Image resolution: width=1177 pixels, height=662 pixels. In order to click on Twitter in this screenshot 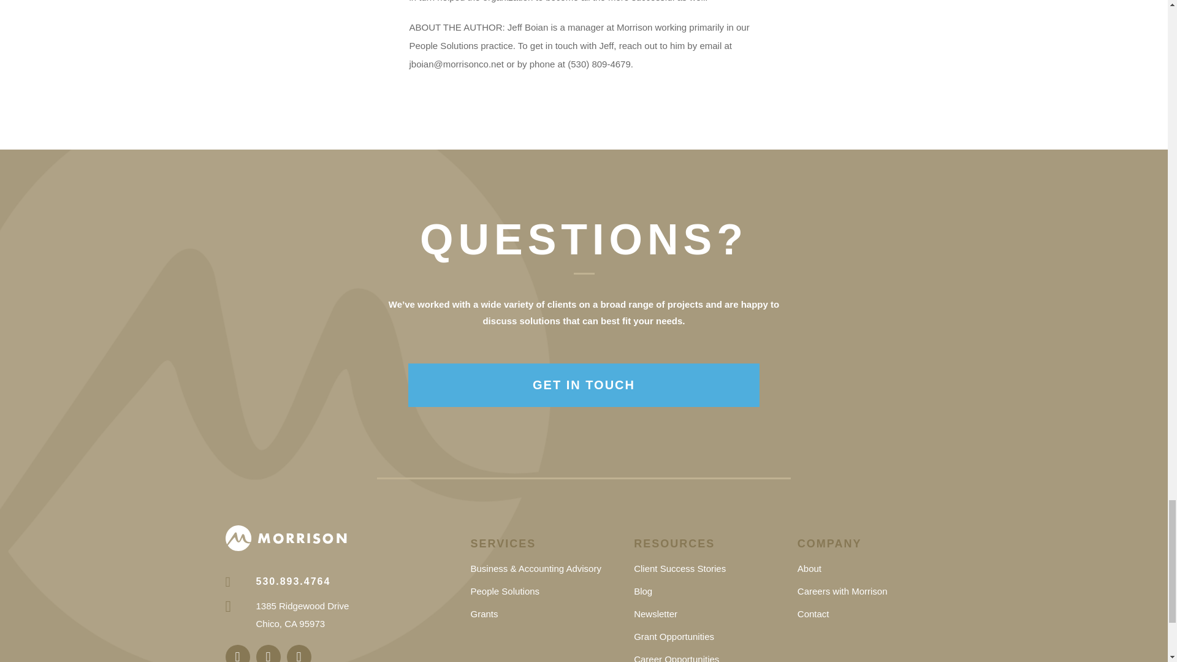, I will do `click(299, 653)`.